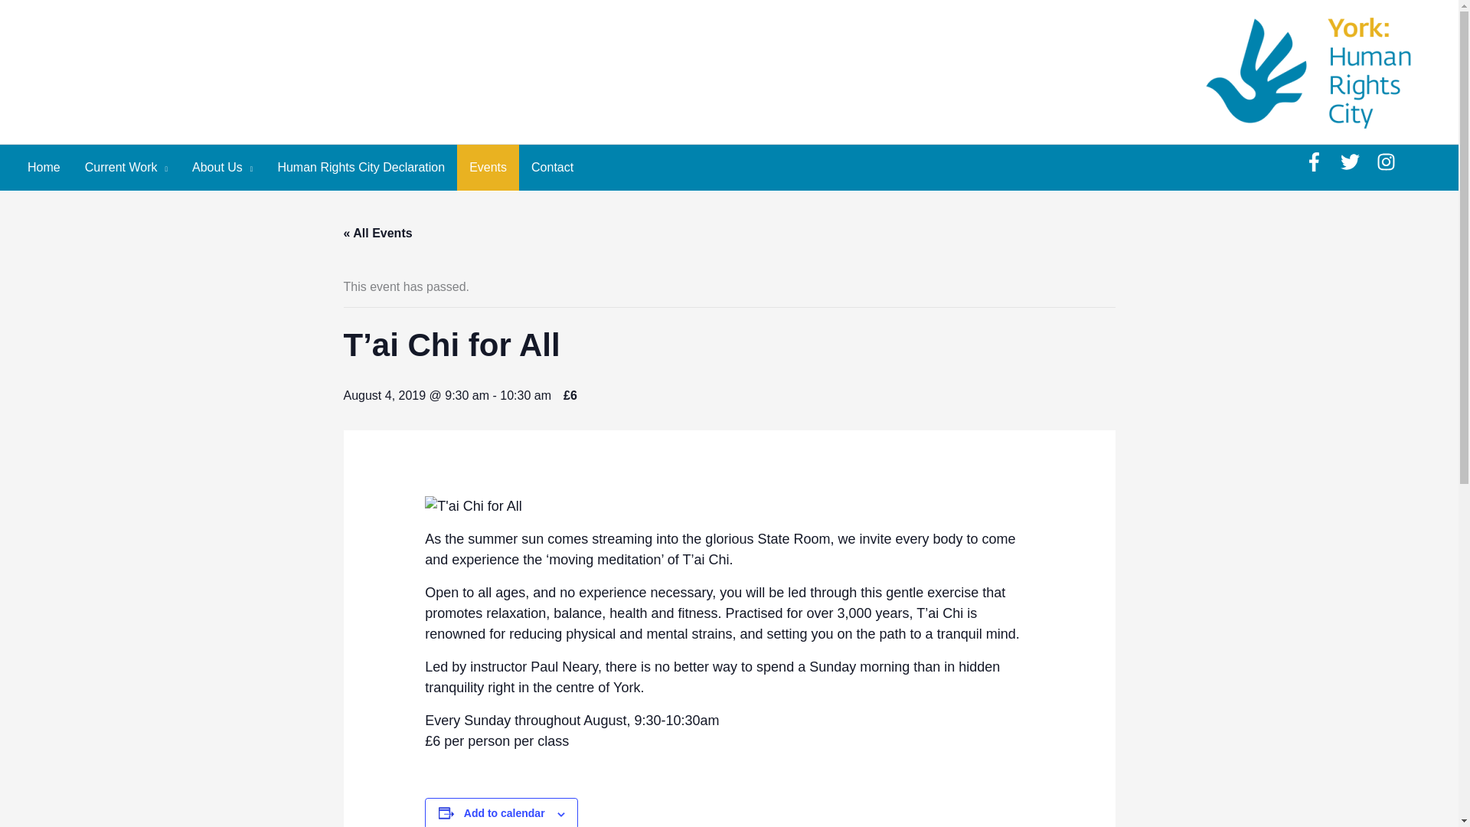 The width and height of the screenshot is (1470, 827). I want to click on Add to calendar, so click(505, 813).